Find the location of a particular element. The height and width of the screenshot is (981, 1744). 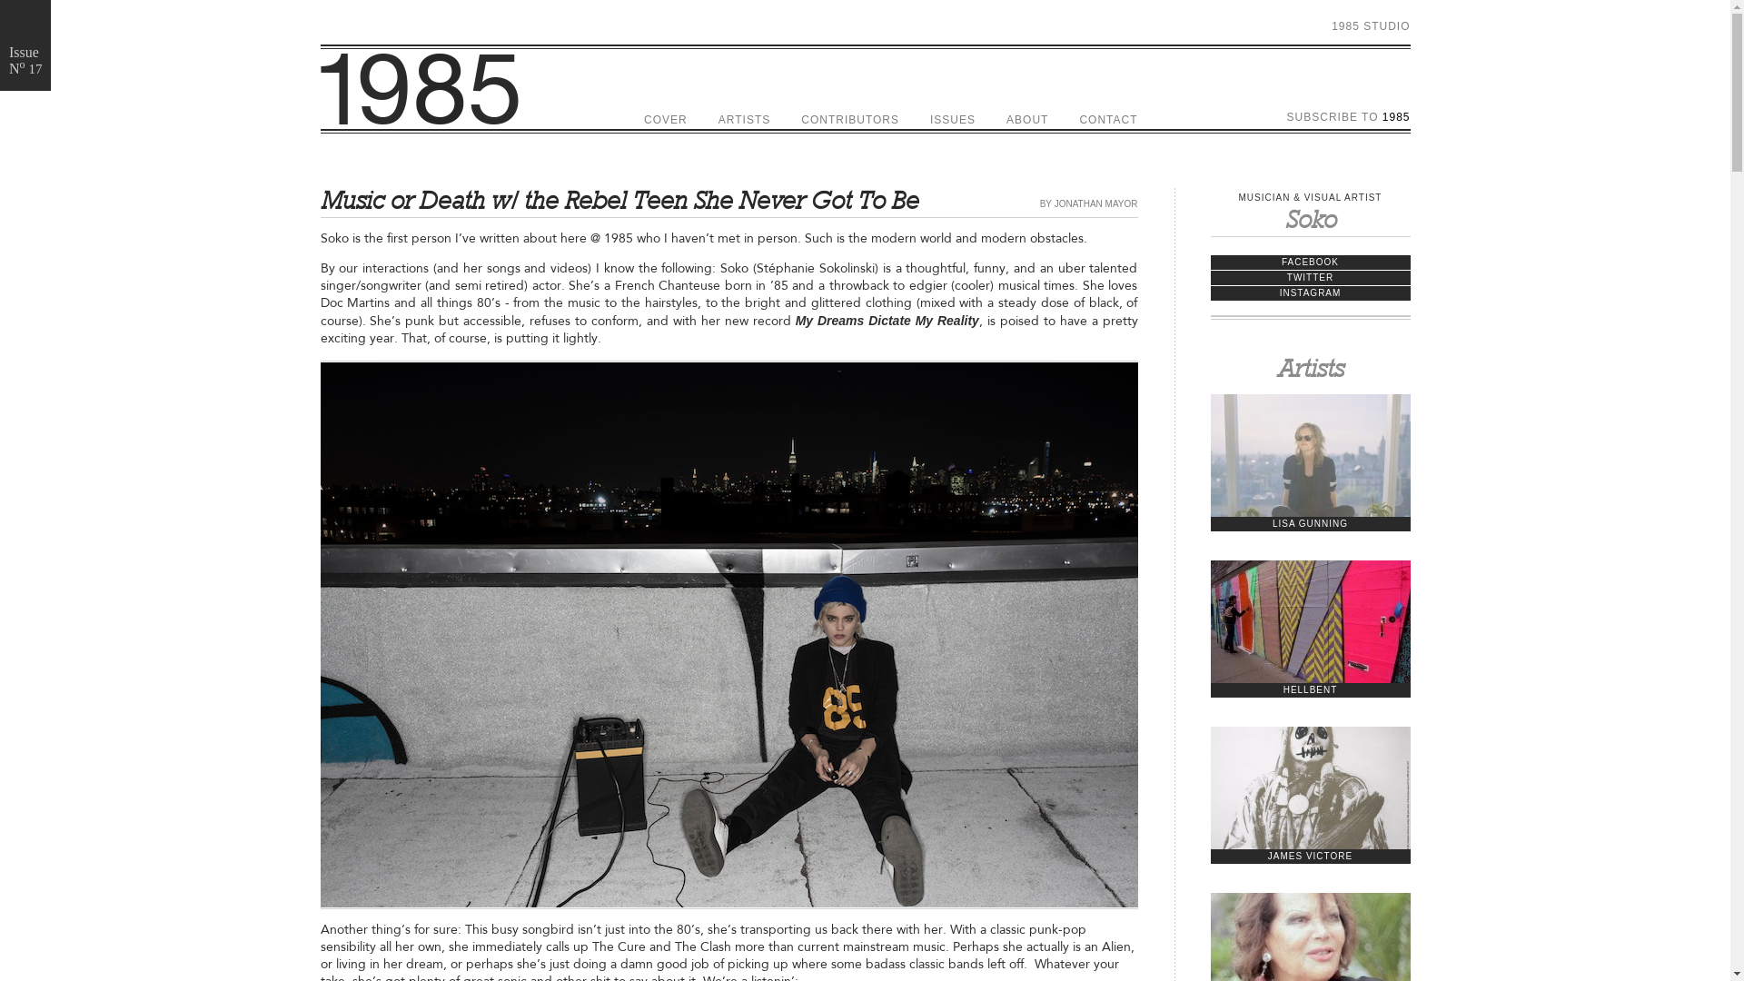

INSTAGRAM is located at coordinates (1310, 293).